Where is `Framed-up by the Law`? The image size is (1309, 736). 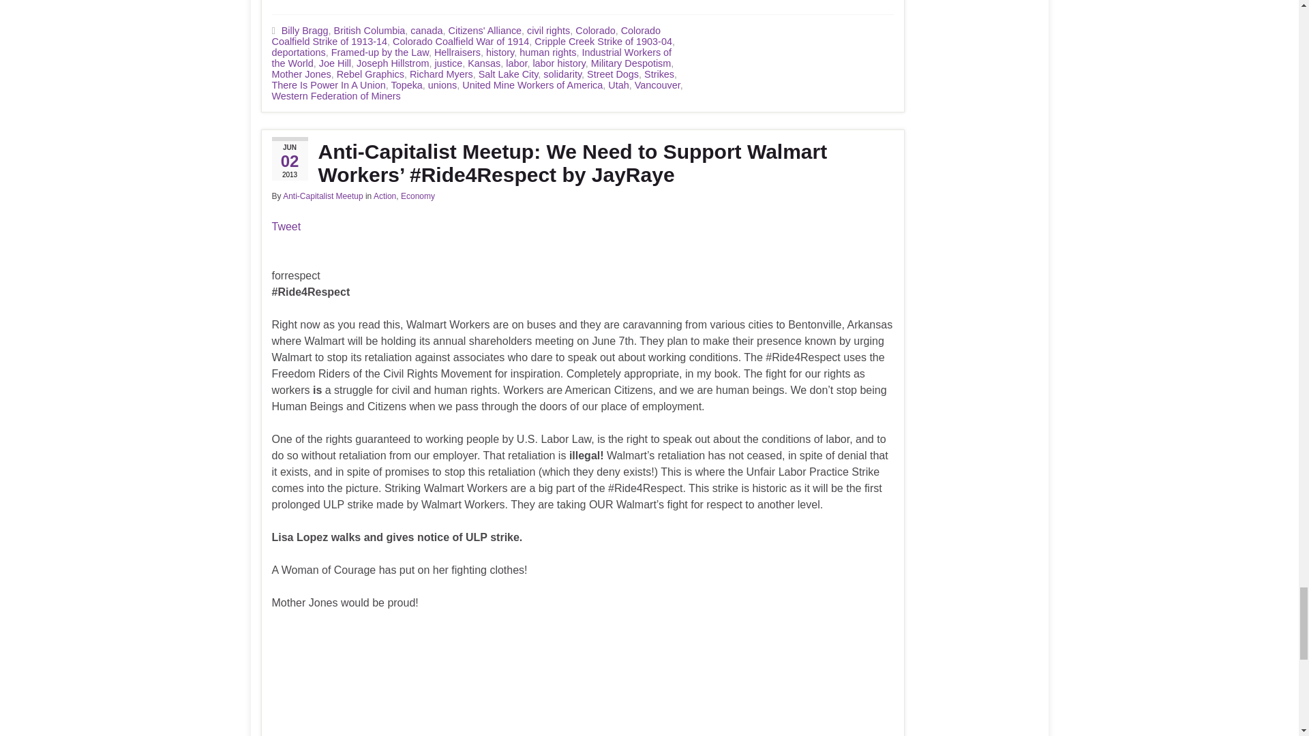
Framed-up by the Law is located at coordinates (380, 52).